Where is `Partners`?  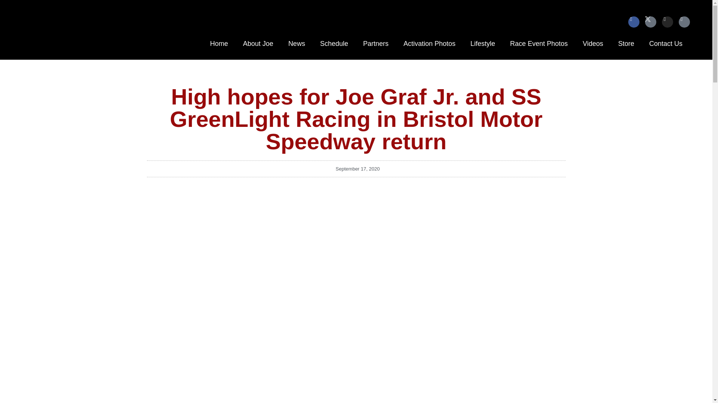
Partners is located at coordinates (375, 43).